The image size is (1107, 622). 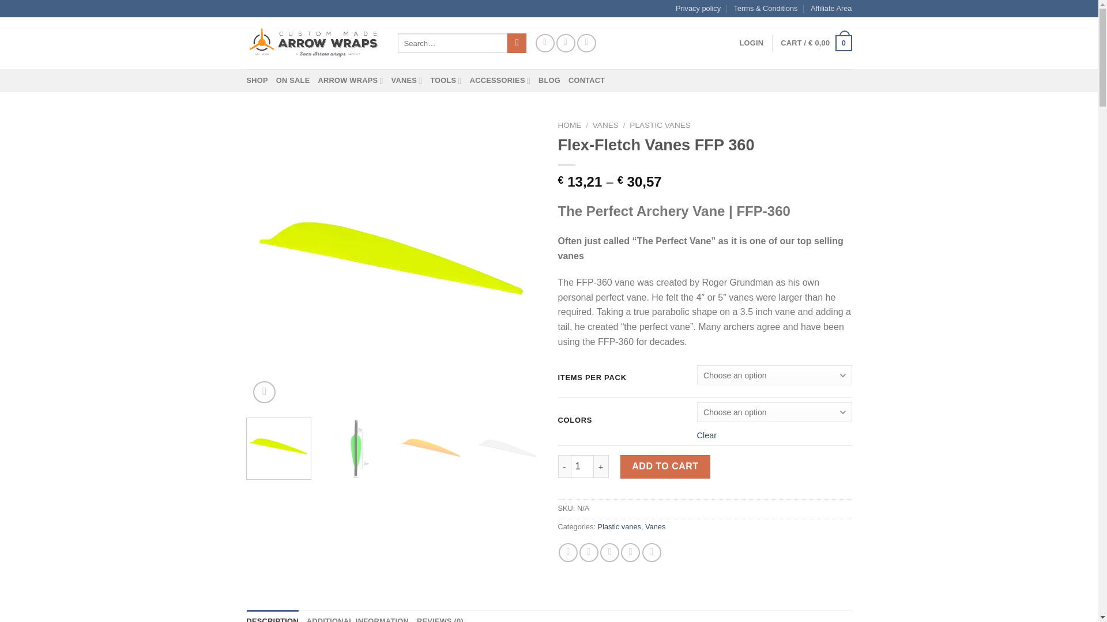 What do you see at coordinates (314, 43) in the screenshot?
I see `CustomMadeWraps.com - Arrow wraps exclusively made for you!` at bounding box center [314, 43].